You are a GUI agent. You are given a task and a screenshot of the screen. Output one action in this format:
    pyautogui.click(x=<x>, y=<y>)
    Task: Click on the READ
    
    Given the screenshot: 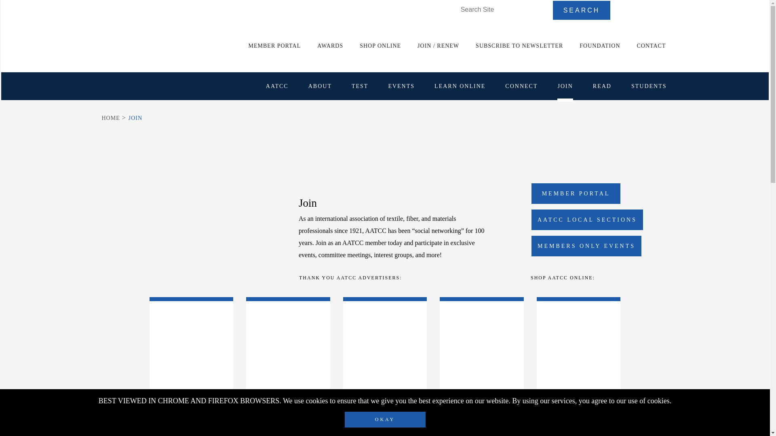 What is the action you would take?
    pyautogui.click(x=602, y=86)
    